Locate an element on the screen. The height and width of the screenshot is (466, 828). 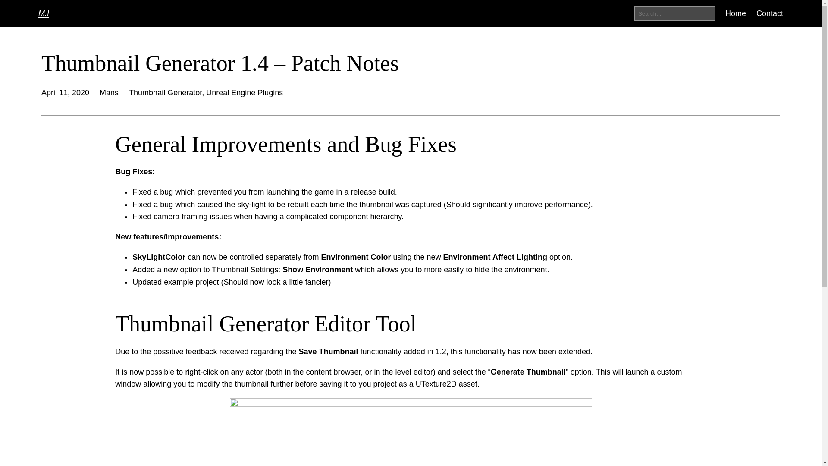
Thumbnail Generator is located at coordinates (166, 92).